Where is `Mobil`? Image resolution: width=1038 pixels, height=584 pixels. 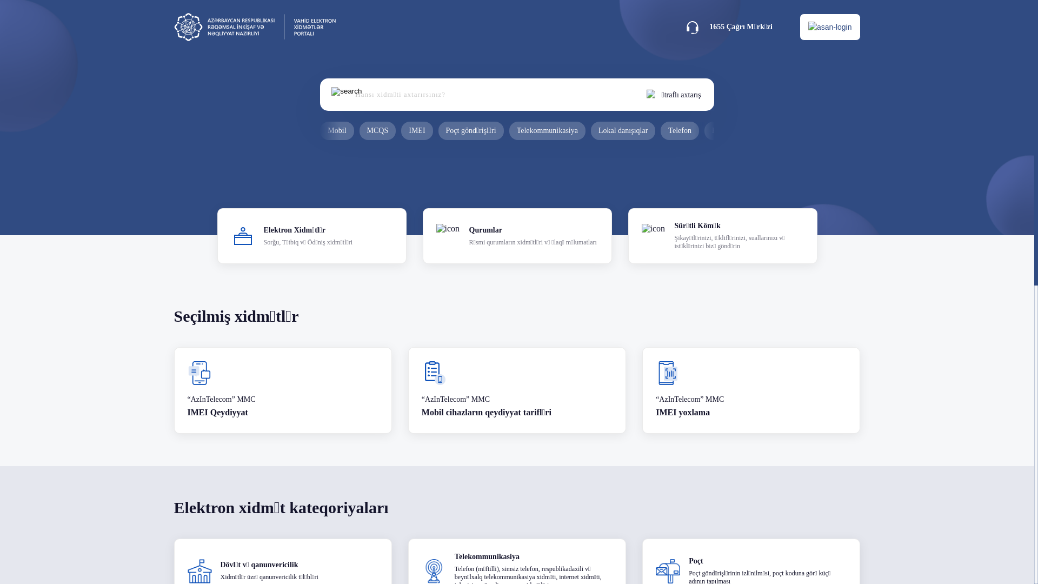 Mobil is located at coordinates (337, 131).